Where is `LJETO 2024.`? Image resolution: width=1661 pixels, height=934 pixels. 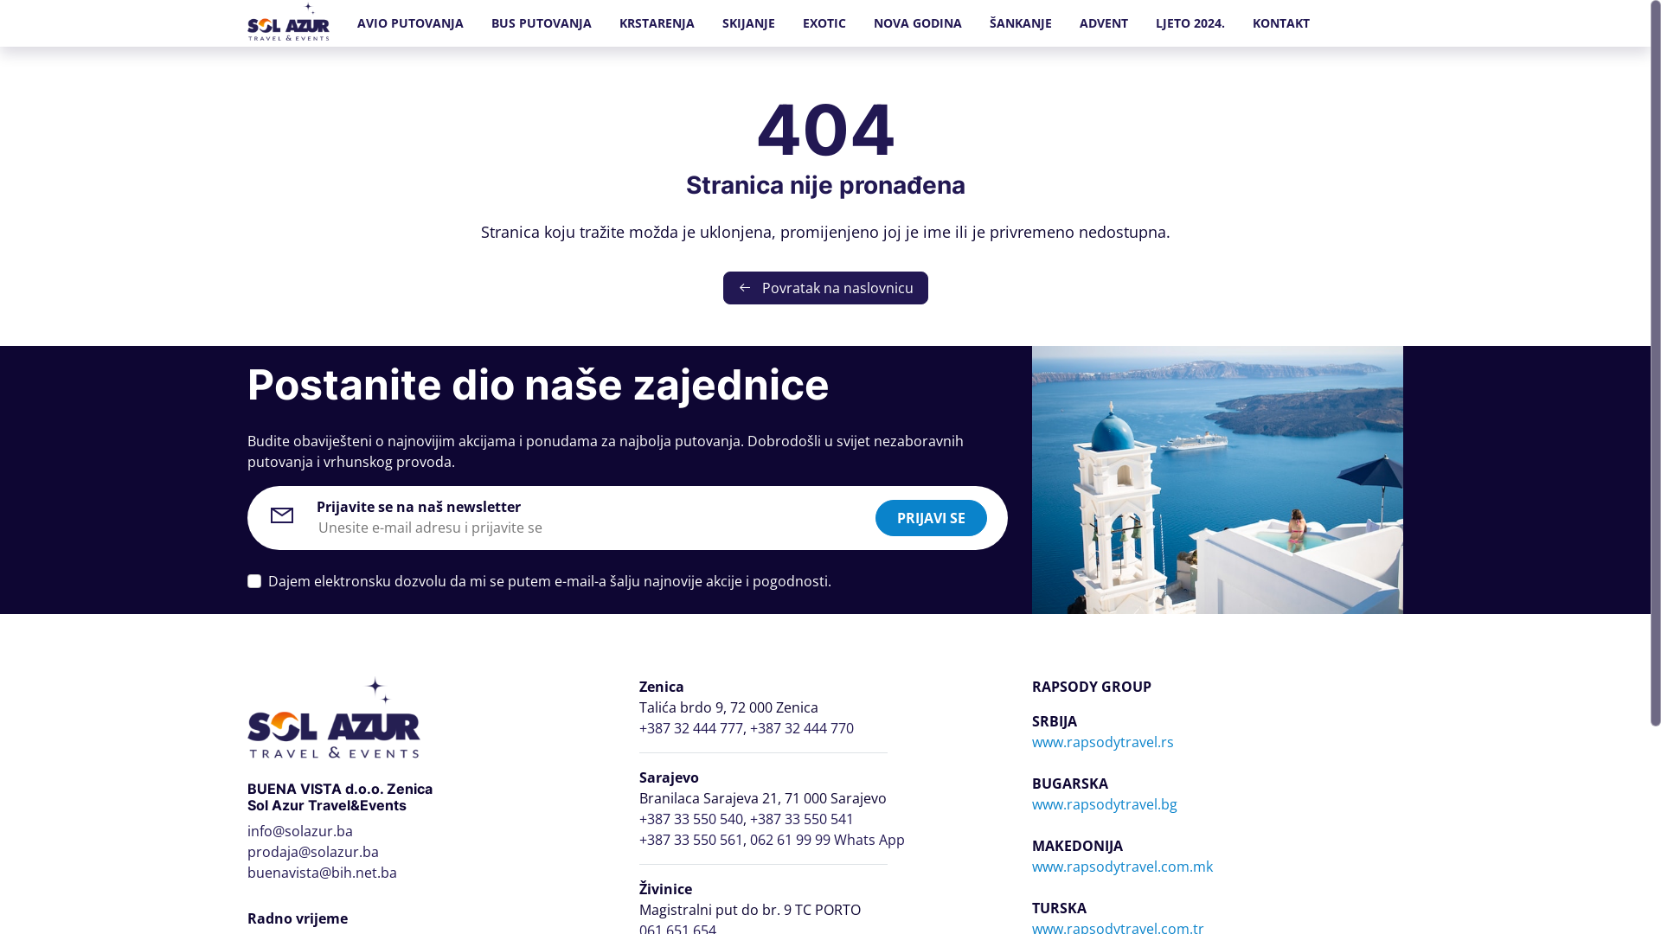
LJETO 2024. is located at coordinates (1190, 23).